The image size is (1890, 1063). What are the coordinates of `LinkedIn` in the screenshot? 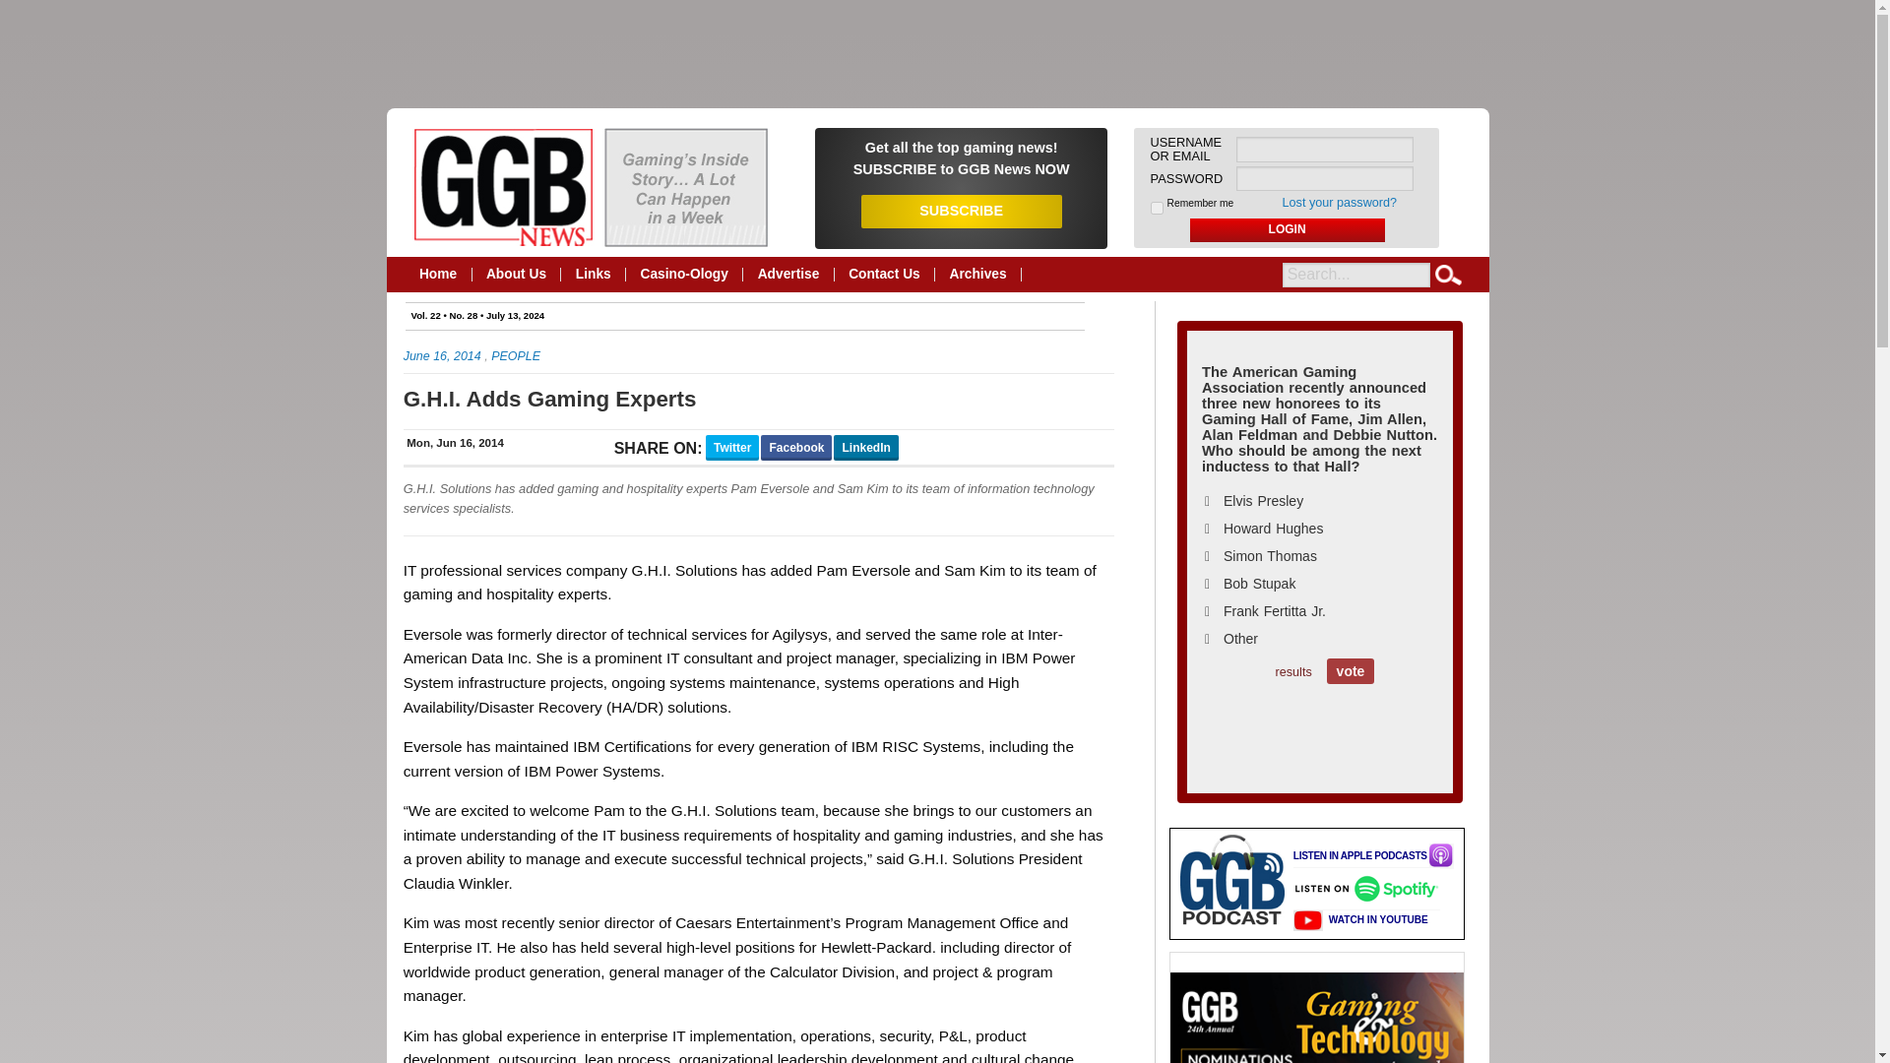 It's located at (865, 447).